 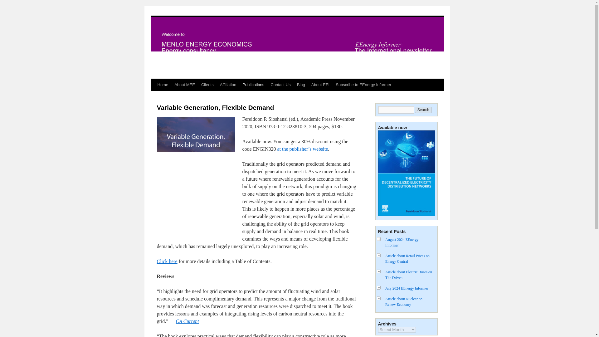 I want to click on Subscribe to EEnergy Informer, so click(x=363, y=85).